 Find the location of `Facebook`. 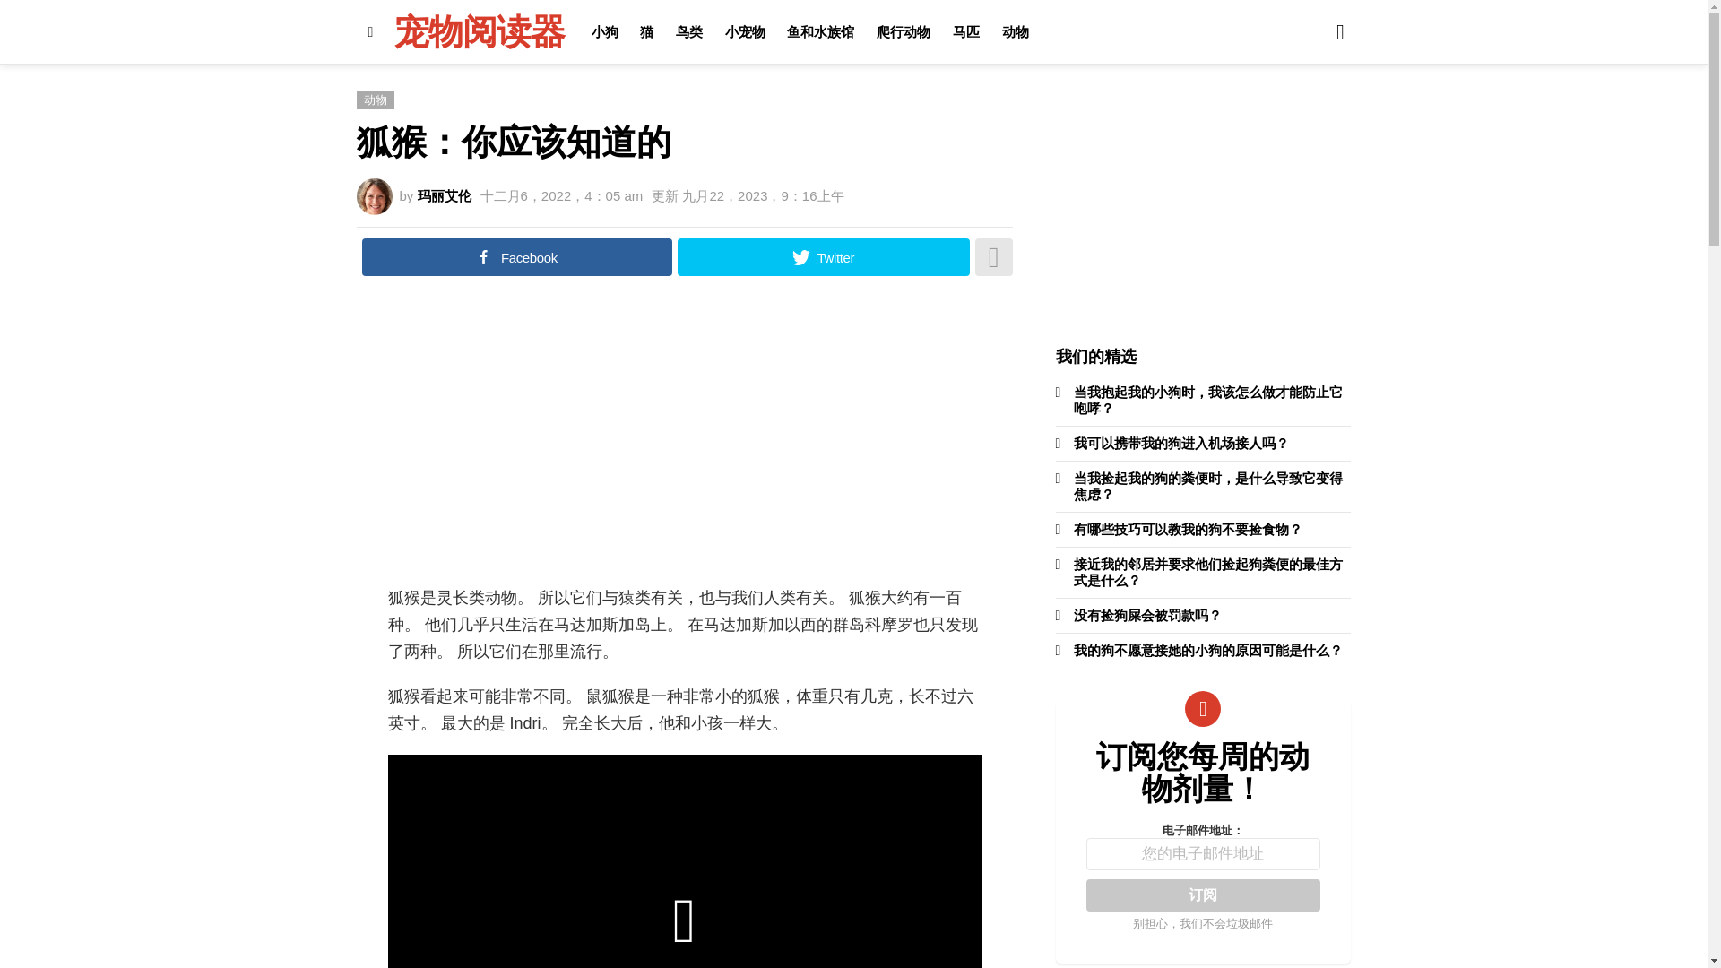

Facebook is located at coordinates (516, 256).